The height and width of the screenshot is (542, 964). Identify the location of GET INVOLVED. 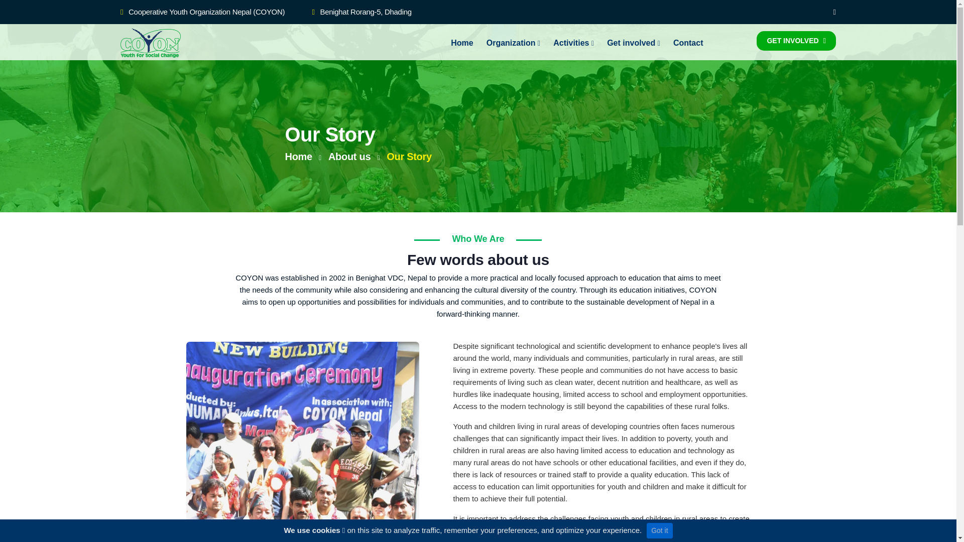
(796, 41).